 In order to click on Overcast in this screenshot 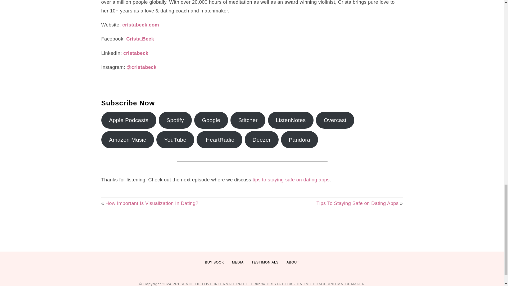, I will do `click(335, 120)`.